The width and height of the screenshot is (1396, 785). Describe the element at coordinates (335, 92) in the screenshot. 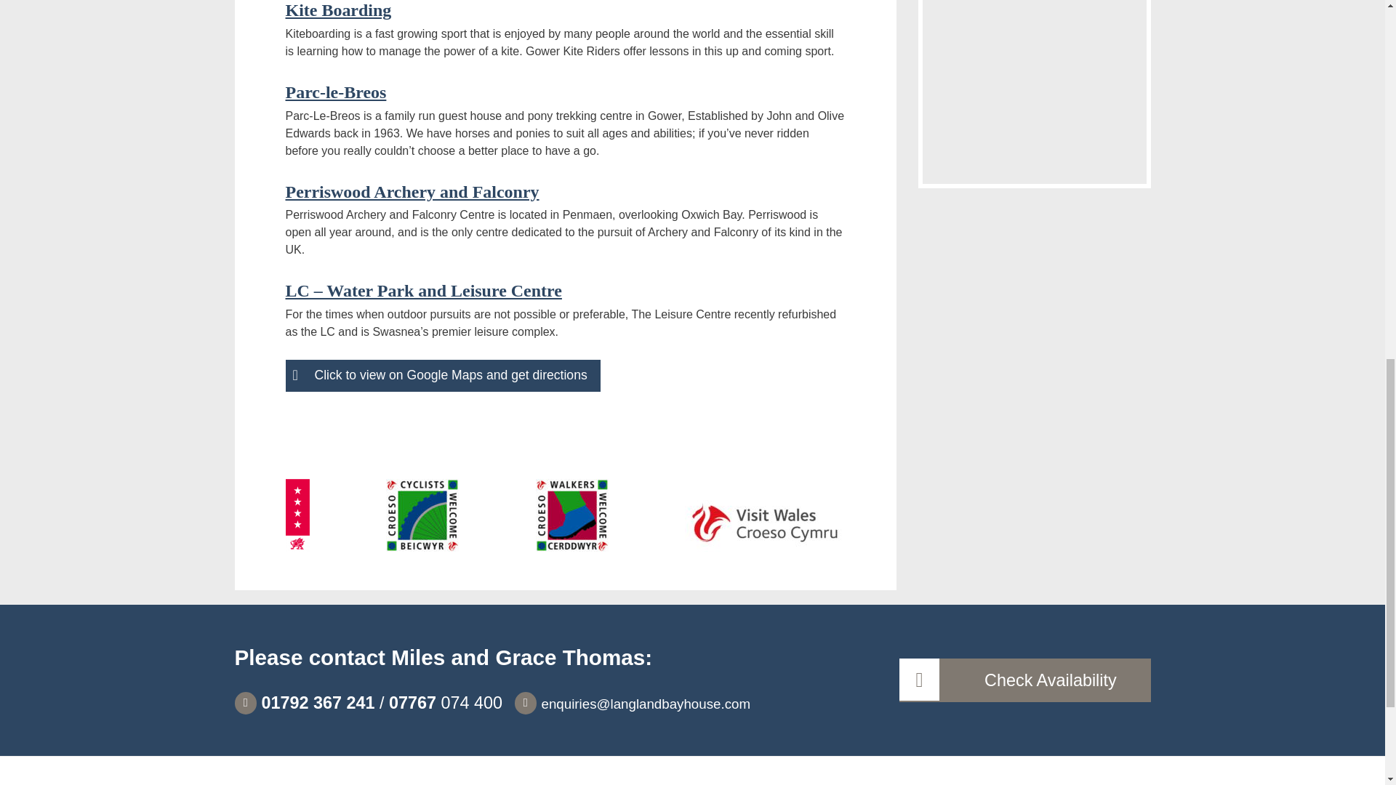

I see `Parc-le-breos` at that location.